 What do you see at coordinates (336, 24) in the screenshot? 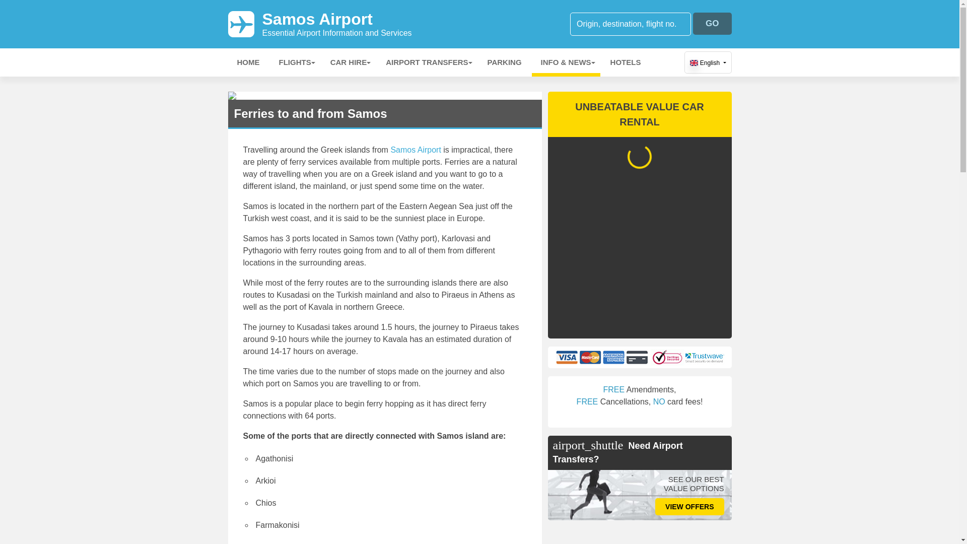
I see `CAR HIRE` at bounding box center [336, 24].